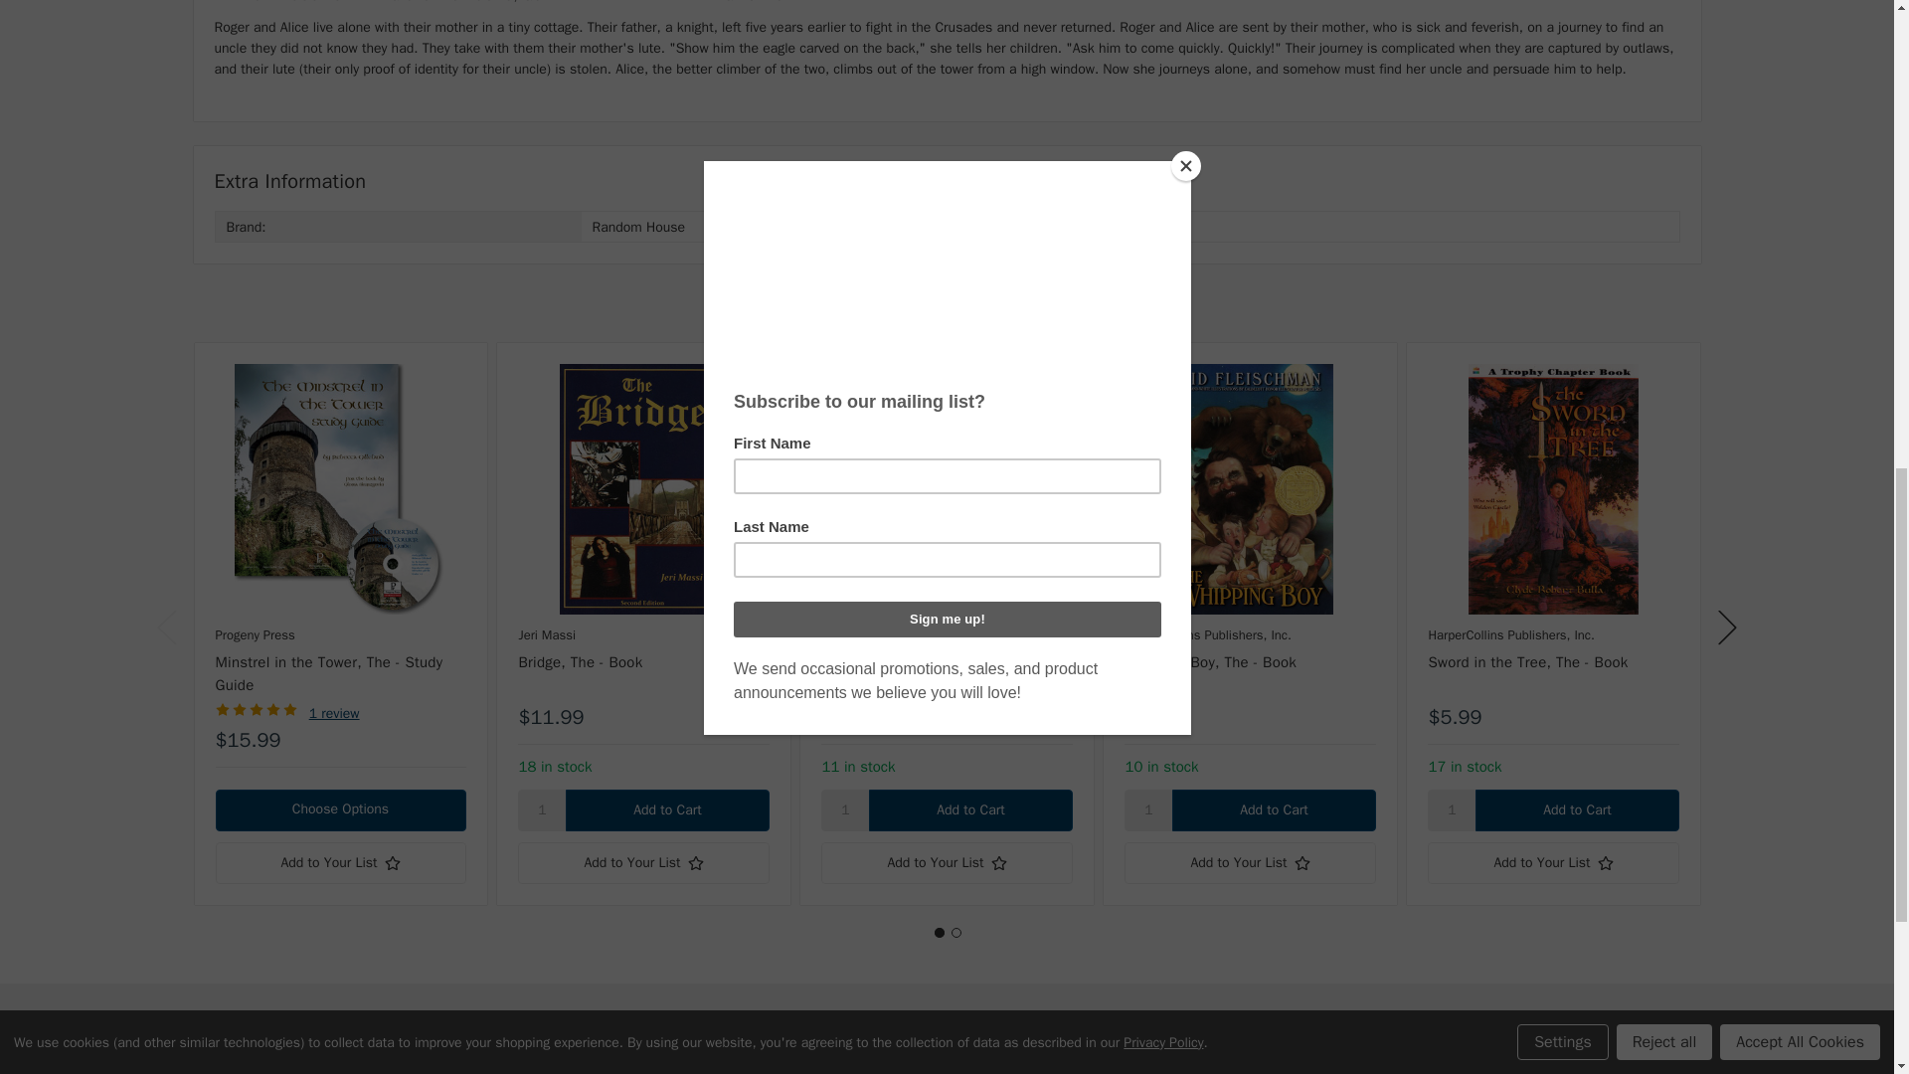 Image resolution: width=1909 pixels, height=1074 pixels. I want to click on The Bridge literature story books, so click(642, 489).